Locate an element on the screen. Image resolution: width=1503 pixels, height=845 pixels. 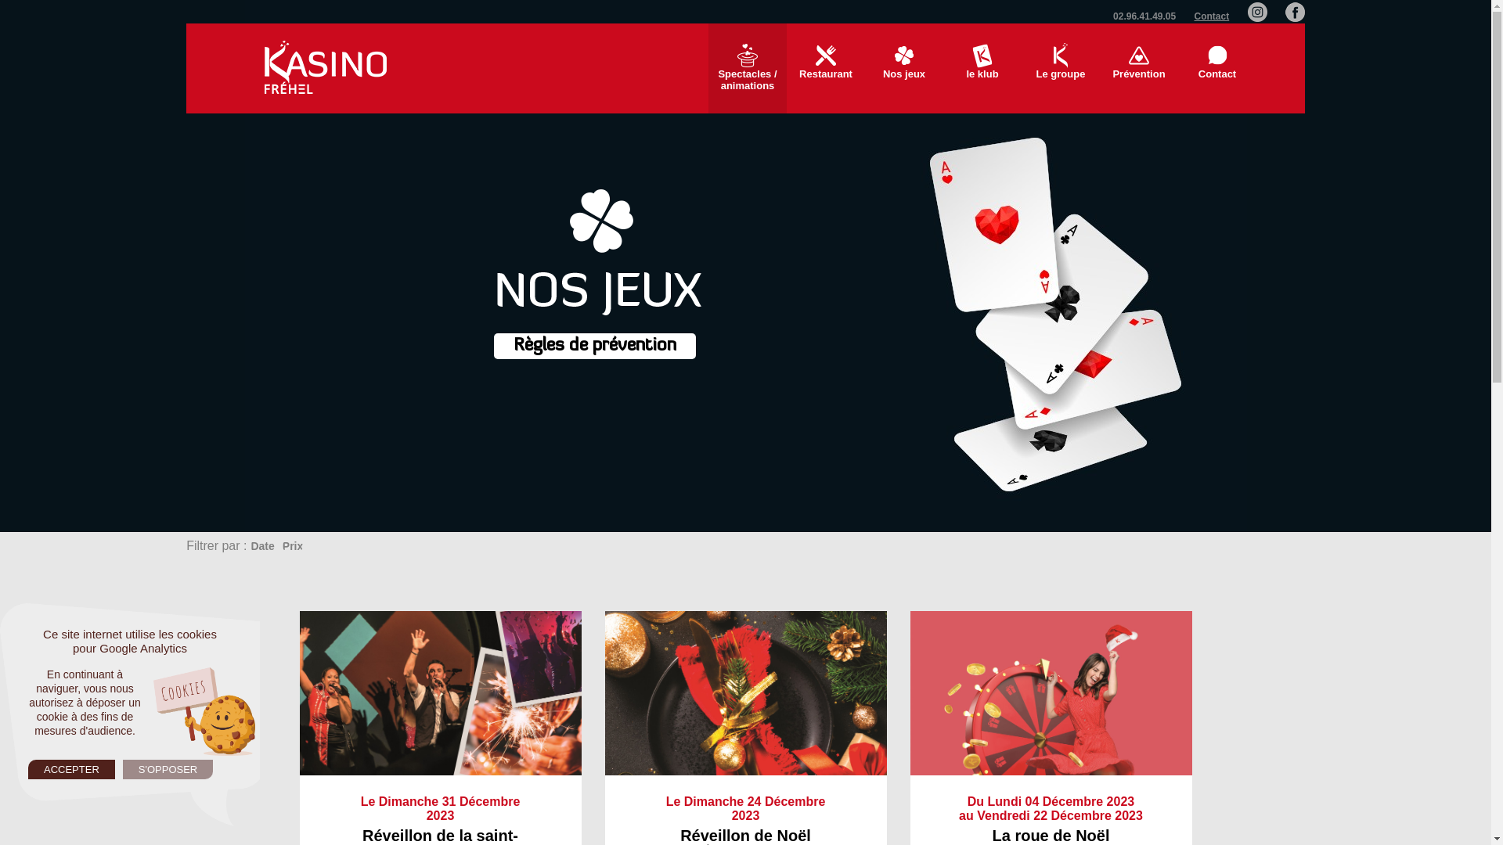
S'OPPOSER is located at coordinates (168, 770).